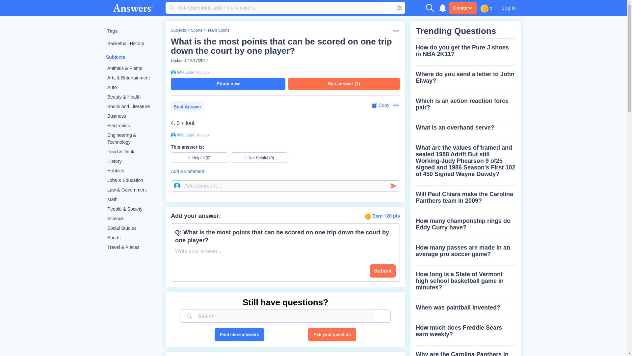 The image size is (632, 356). Describe the element at coordinates (462, 8) in the screenshot. I see `Create` at that location.